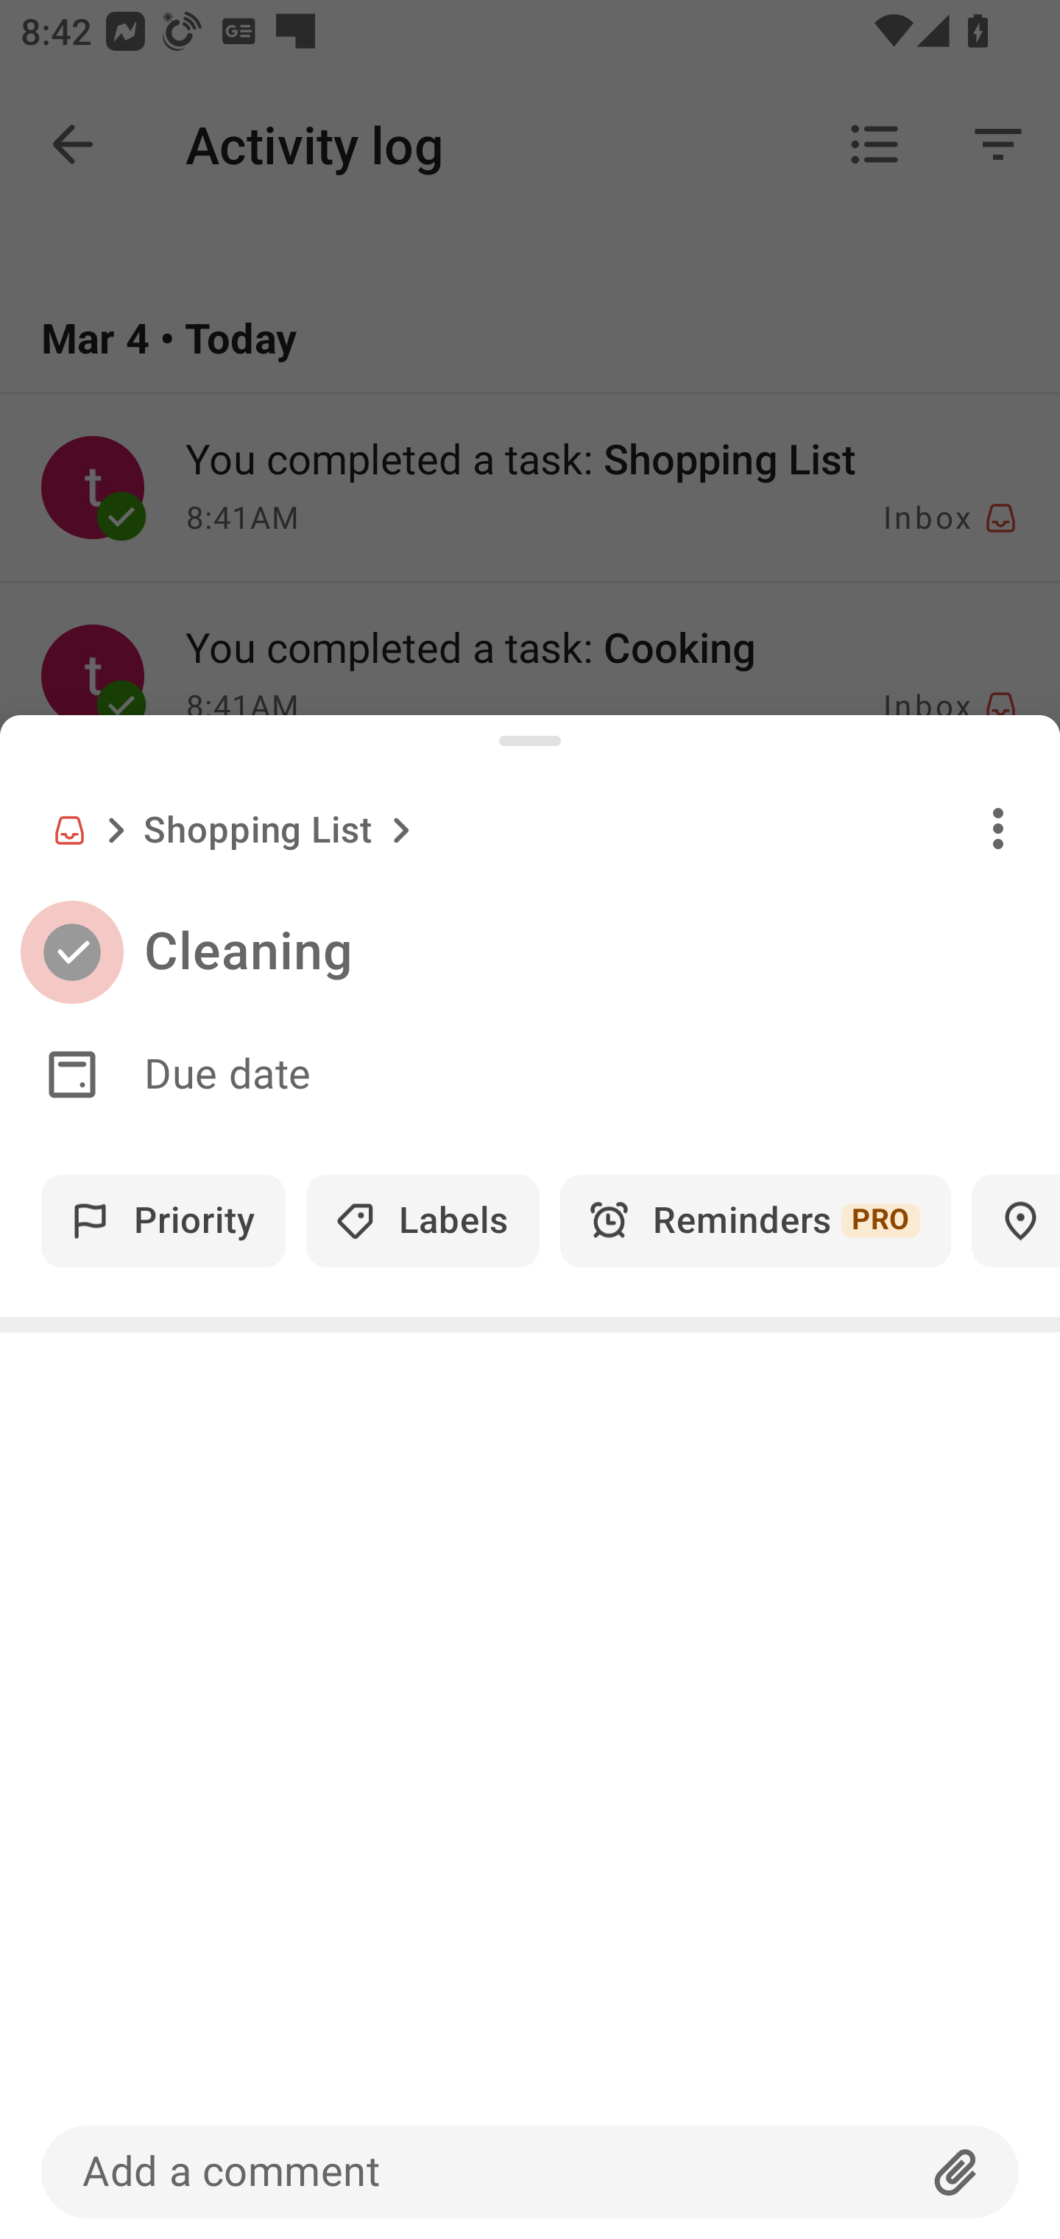  Describe the element at coordinates (423, 1221) in the screenshot. I see `Labels` at that location.